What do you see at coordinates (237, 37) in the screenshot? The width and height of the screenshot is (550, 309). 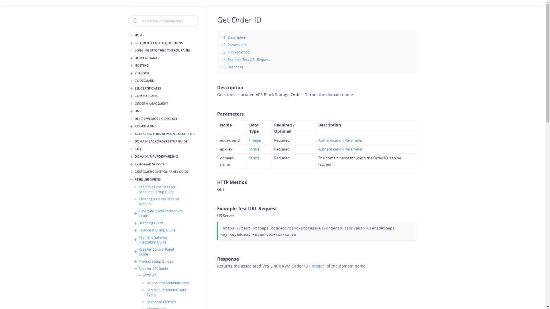 I see `Description` at bounding box center [237, 37].